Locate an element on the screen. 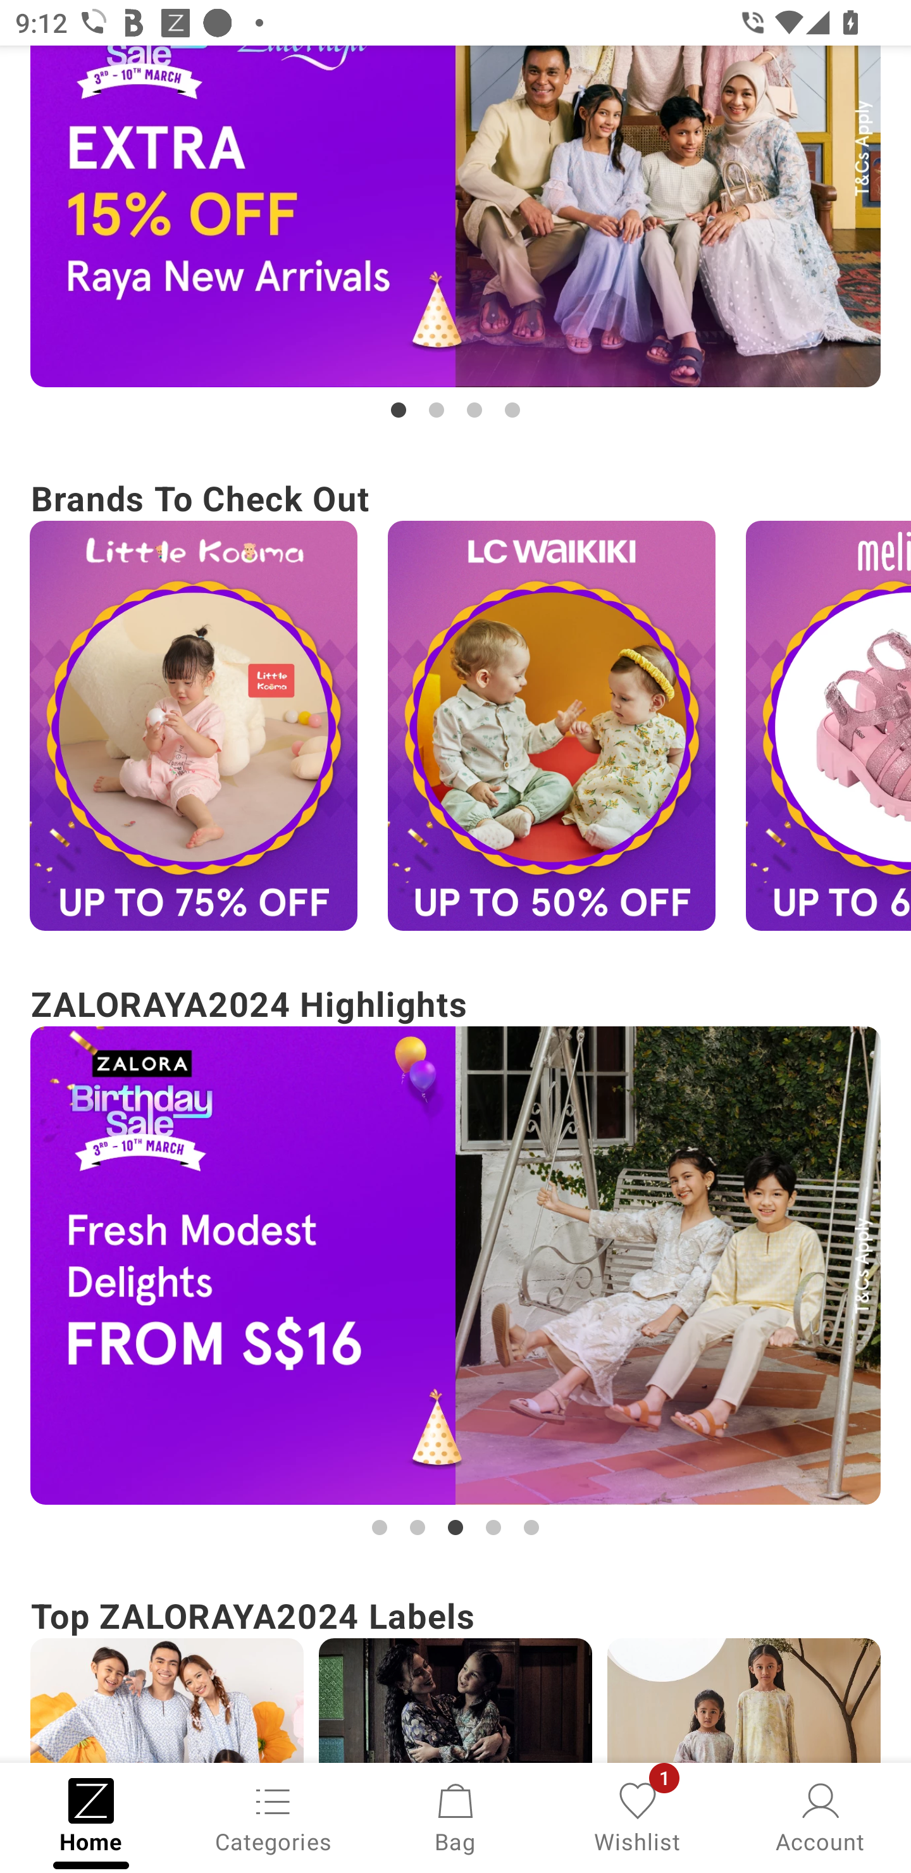  ZALORAYA2024 Highlights Campaign banner is located at coordinates (455, 1259).